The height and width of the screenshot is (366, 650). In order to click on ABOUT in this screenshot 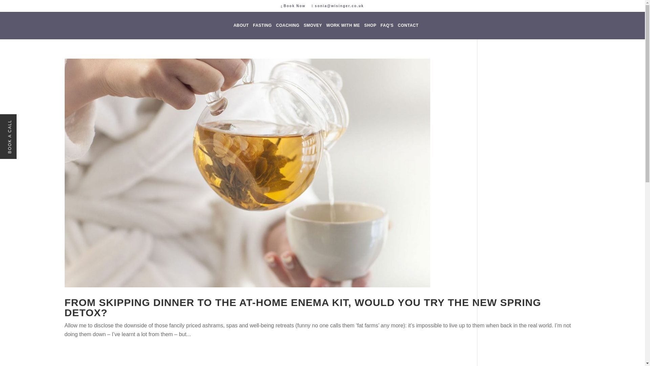, I will do `click(241, 31)`.